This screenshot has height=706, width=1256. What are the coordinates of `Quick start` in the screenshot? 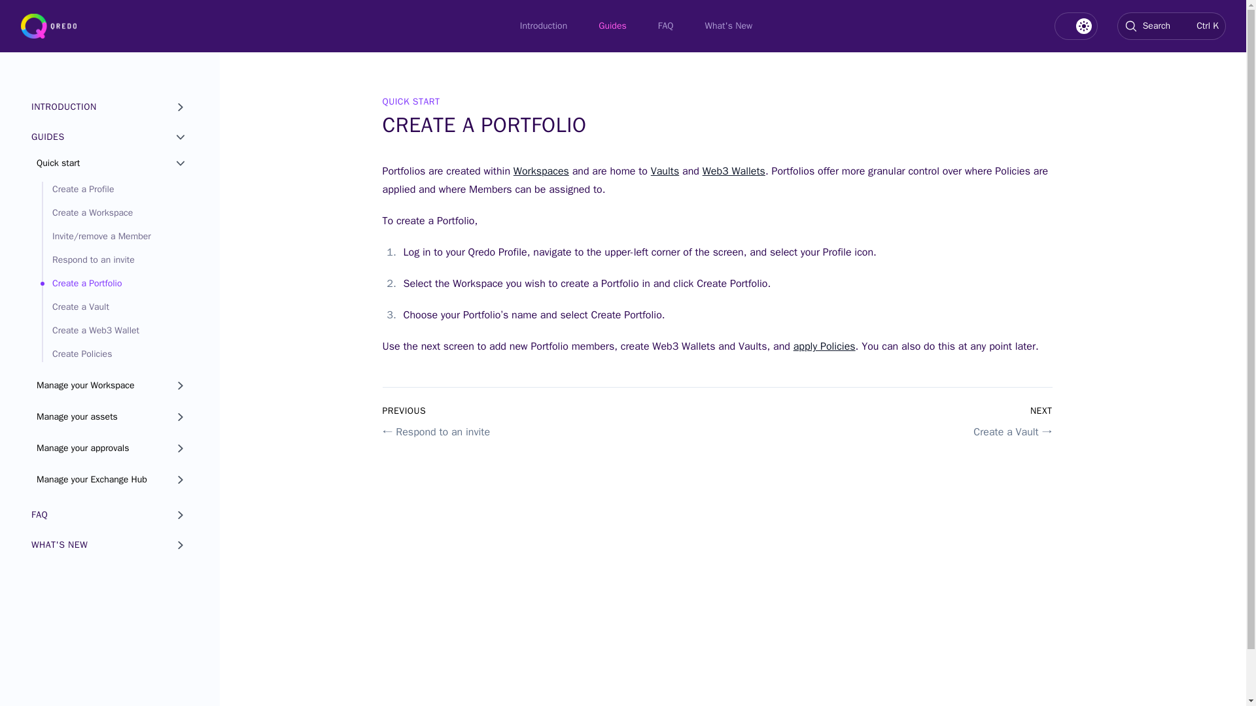 It's located at (113, 163).